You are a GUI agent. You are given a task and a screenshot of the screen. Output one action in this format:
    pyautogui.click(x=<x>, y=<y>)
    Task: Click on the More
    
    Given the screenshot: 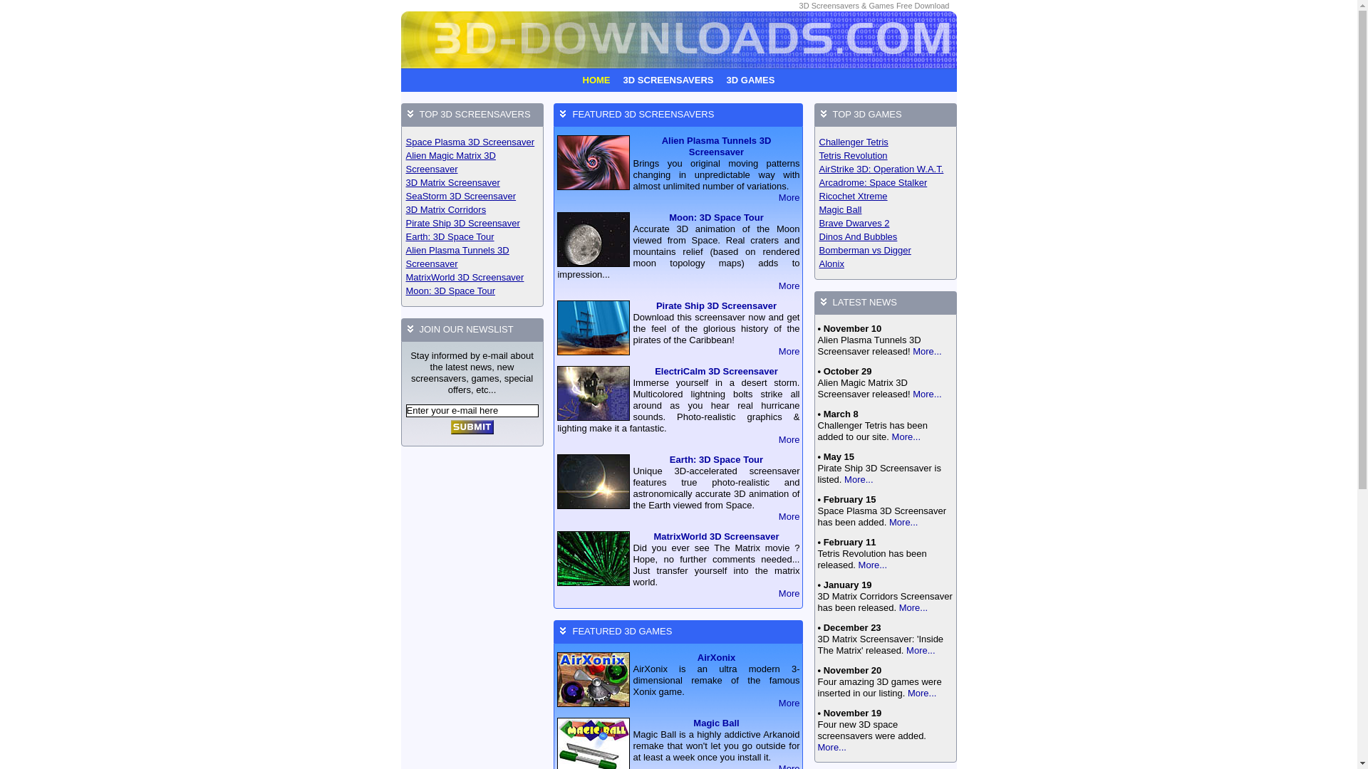 What is the action you would take?
    pyautogui.click(x=789, y=352)
    